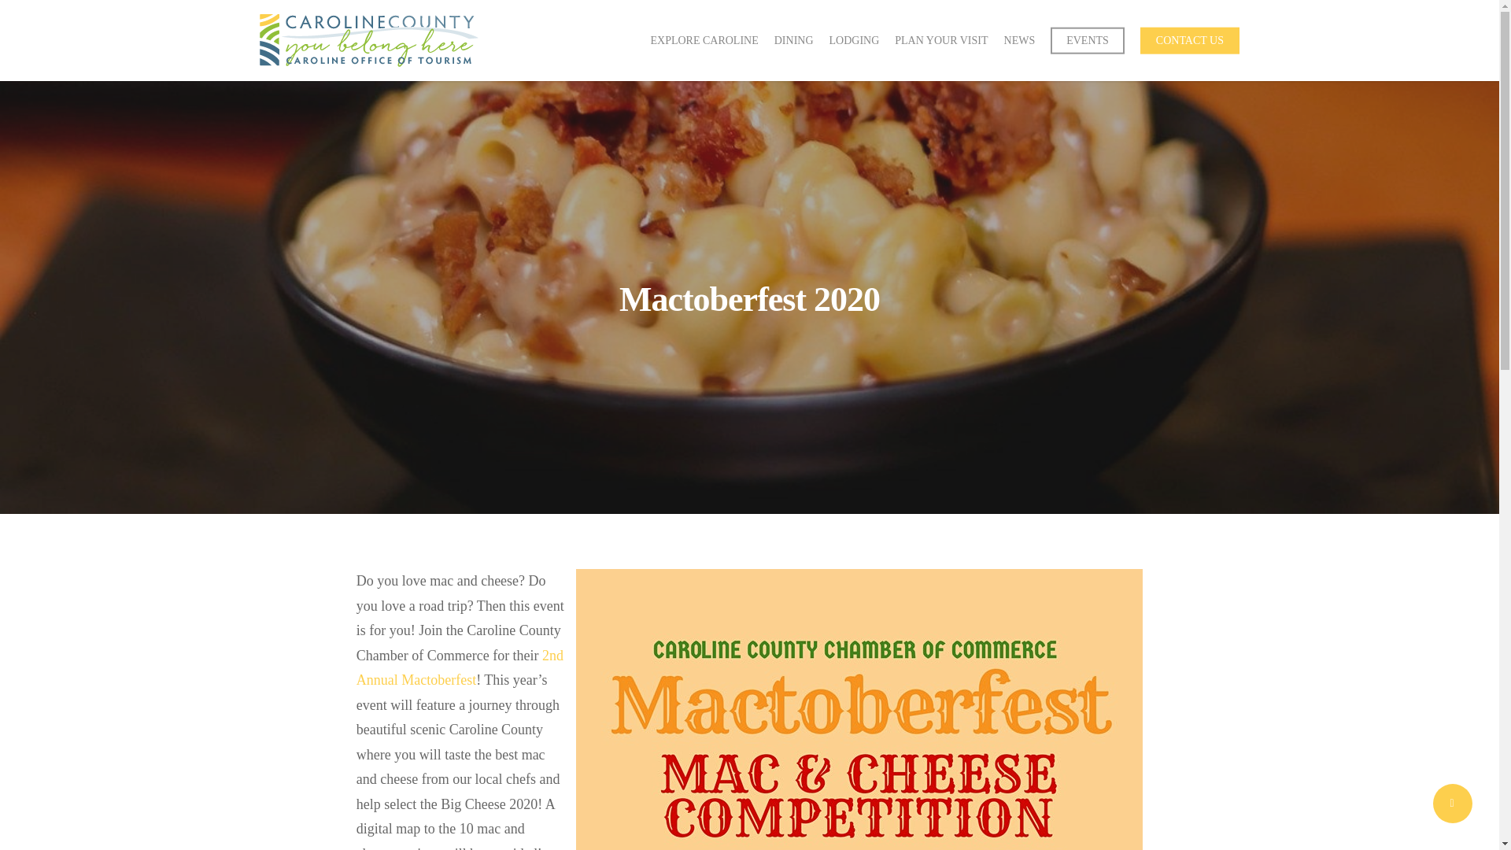 The width and height of the screenshot is (1511, 850). I want to click on EXPLORE CAROLINE, so click(704, 41).